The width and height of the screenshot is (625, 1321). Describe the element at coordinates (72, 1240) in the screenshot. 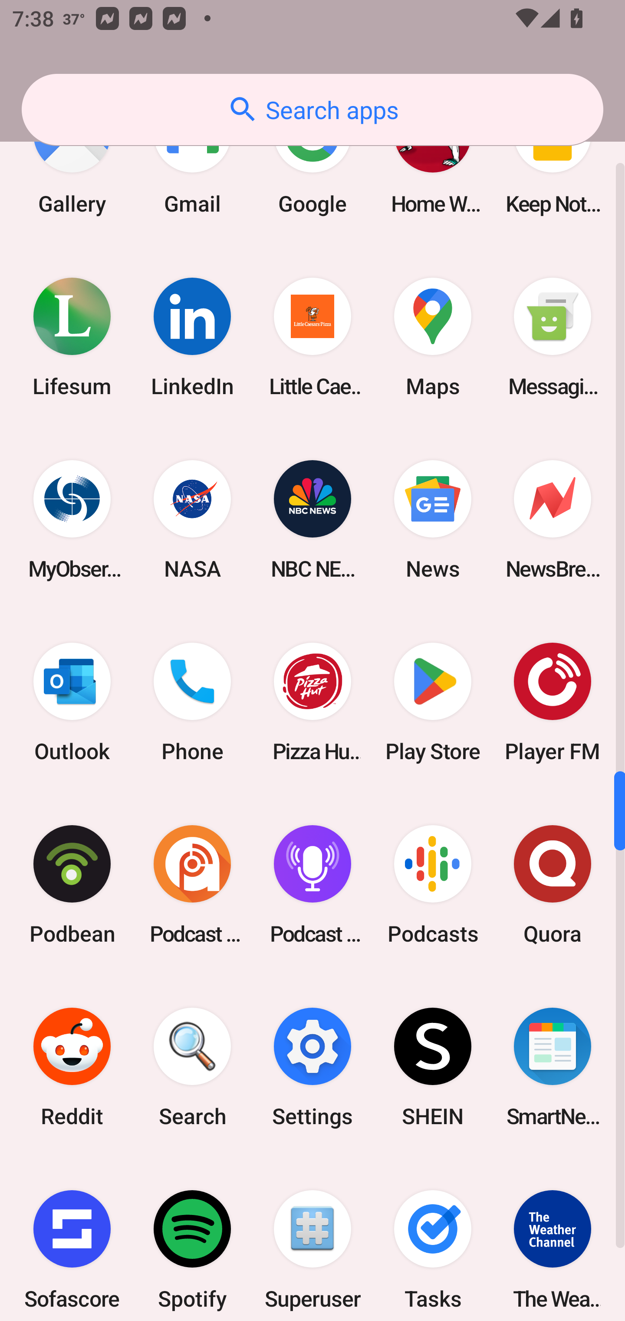

I see `Sofascore` at that location.